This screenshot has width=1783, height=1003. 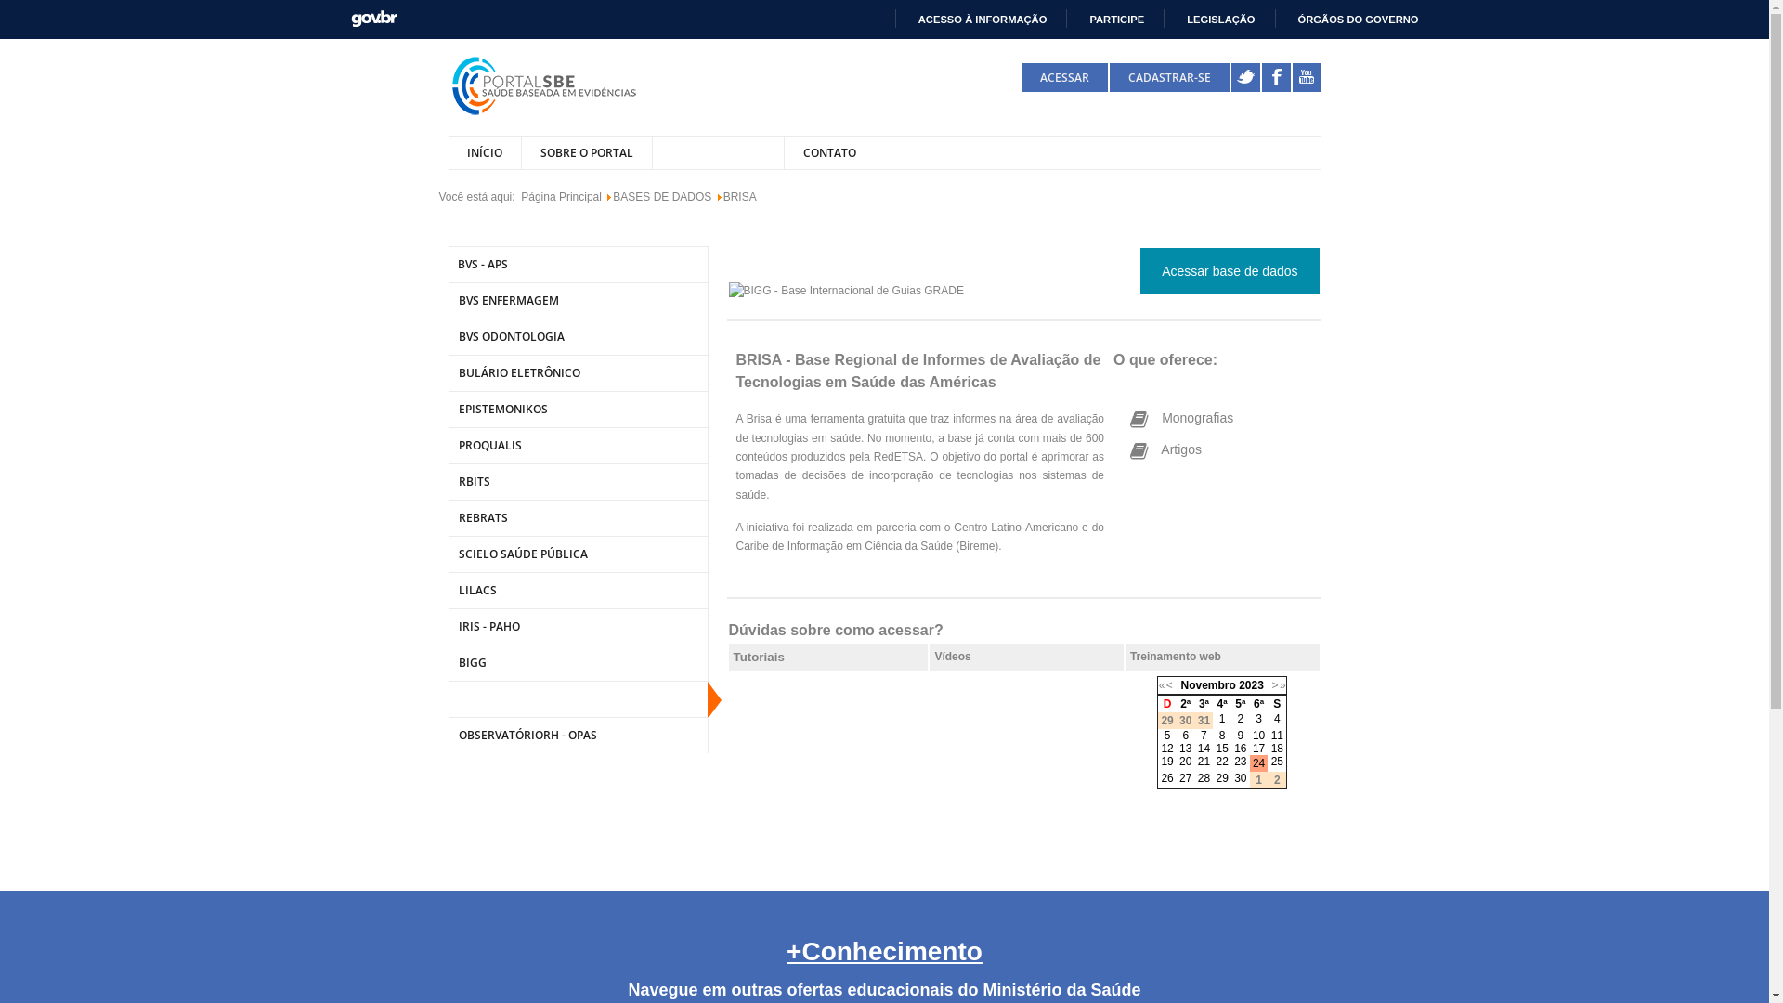 I want to click on 5, so click(x=1168, y=736).